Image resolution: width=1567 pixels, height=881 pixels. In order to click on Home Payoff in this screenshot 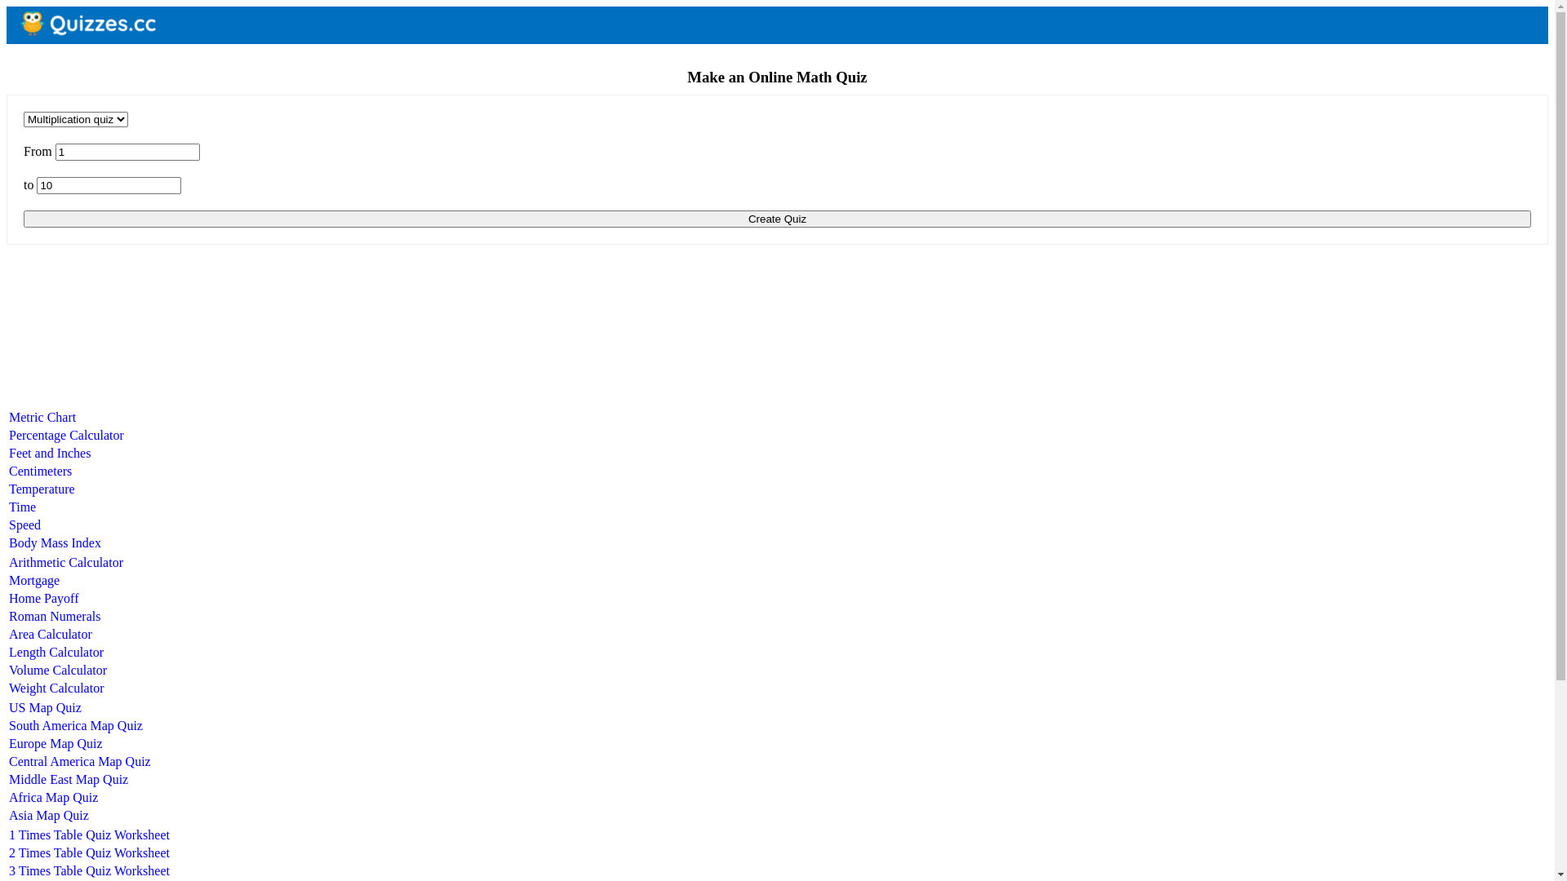, I will do `click(44, 599)`.